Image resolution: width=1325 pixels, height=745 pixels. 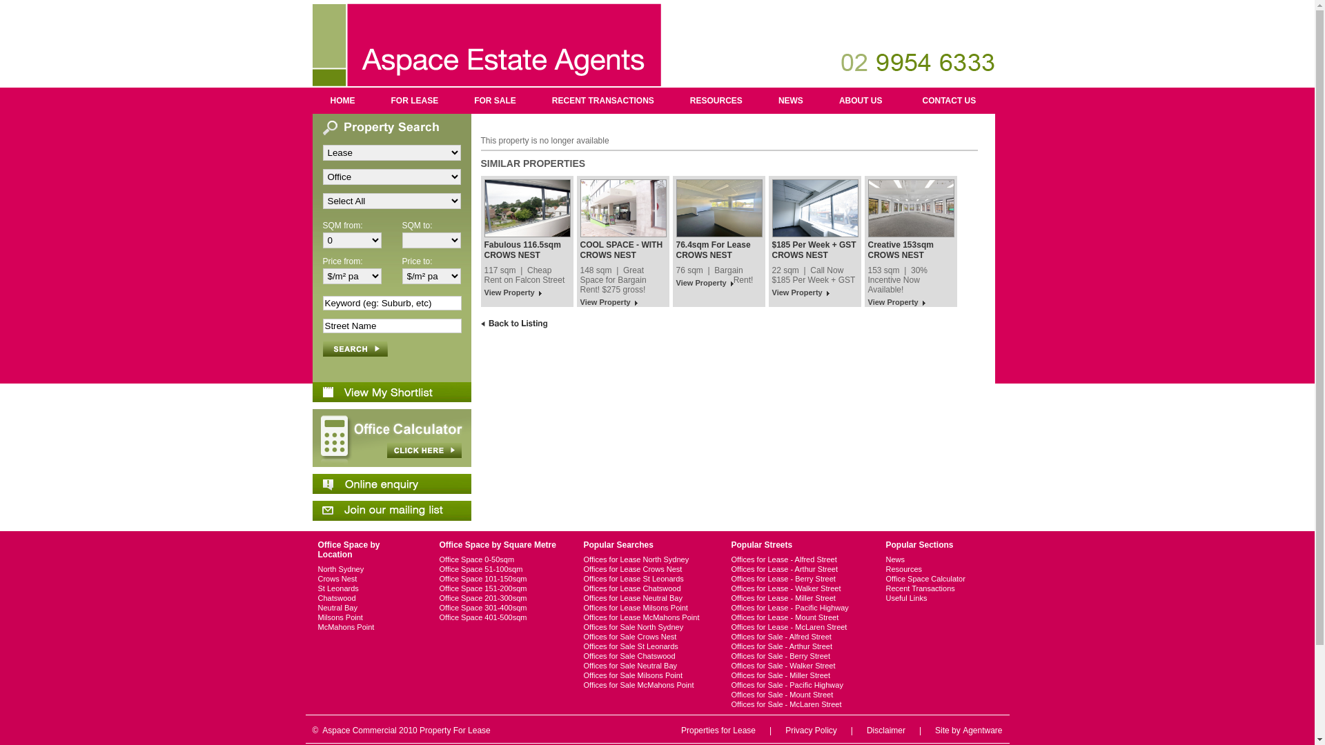 I want to click on shortlist, so click(x=391, y=392).